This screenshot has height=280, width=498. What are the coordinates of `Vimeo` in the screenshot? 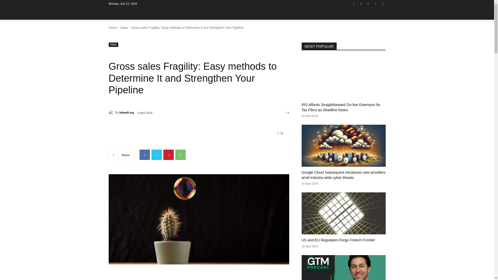 It's located at (376, 3).